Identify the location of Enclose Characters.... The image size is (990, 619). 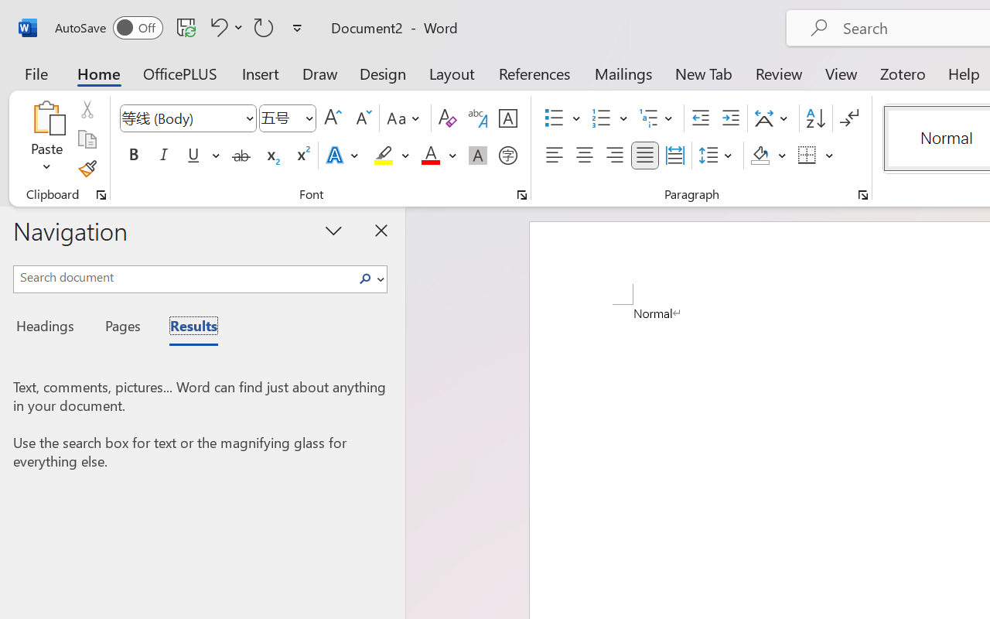
(507, 156).